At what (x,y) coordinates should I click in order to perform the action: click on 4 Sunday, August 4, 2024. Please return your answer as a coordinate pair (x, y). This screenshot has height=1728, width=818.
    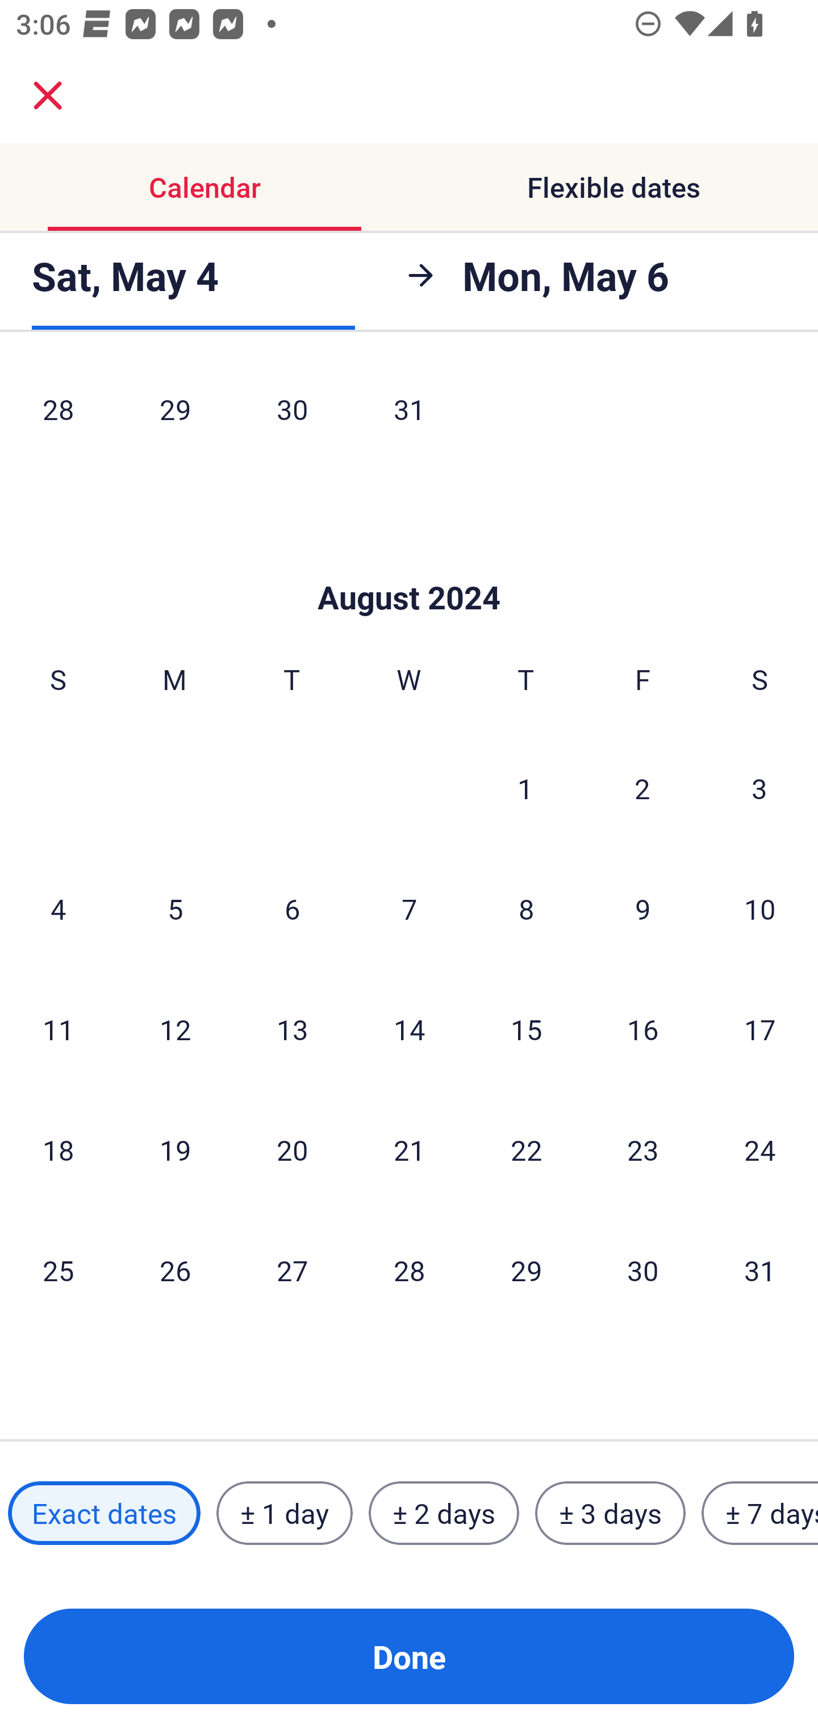
    Looking at the image, I should click on (58, 908).